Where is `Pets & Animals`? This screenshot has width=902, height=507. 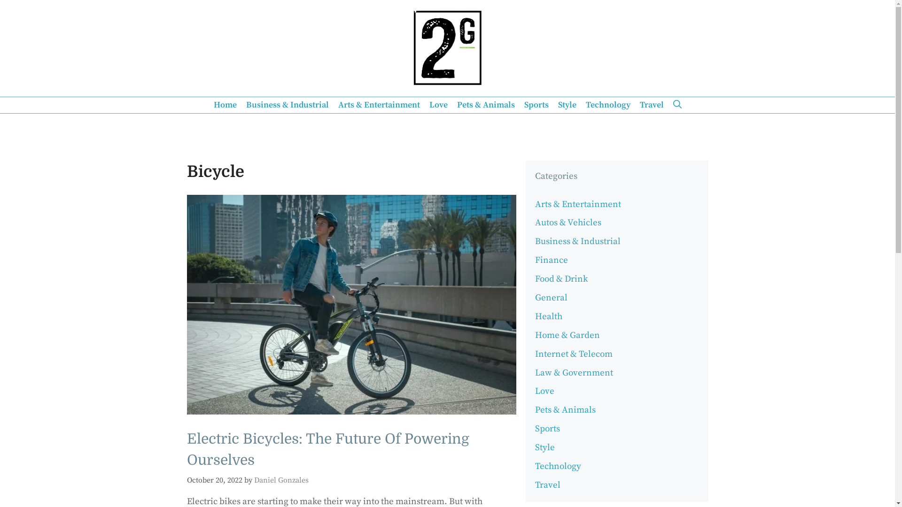
Pets & Animals is located at coordinates (566, 410).